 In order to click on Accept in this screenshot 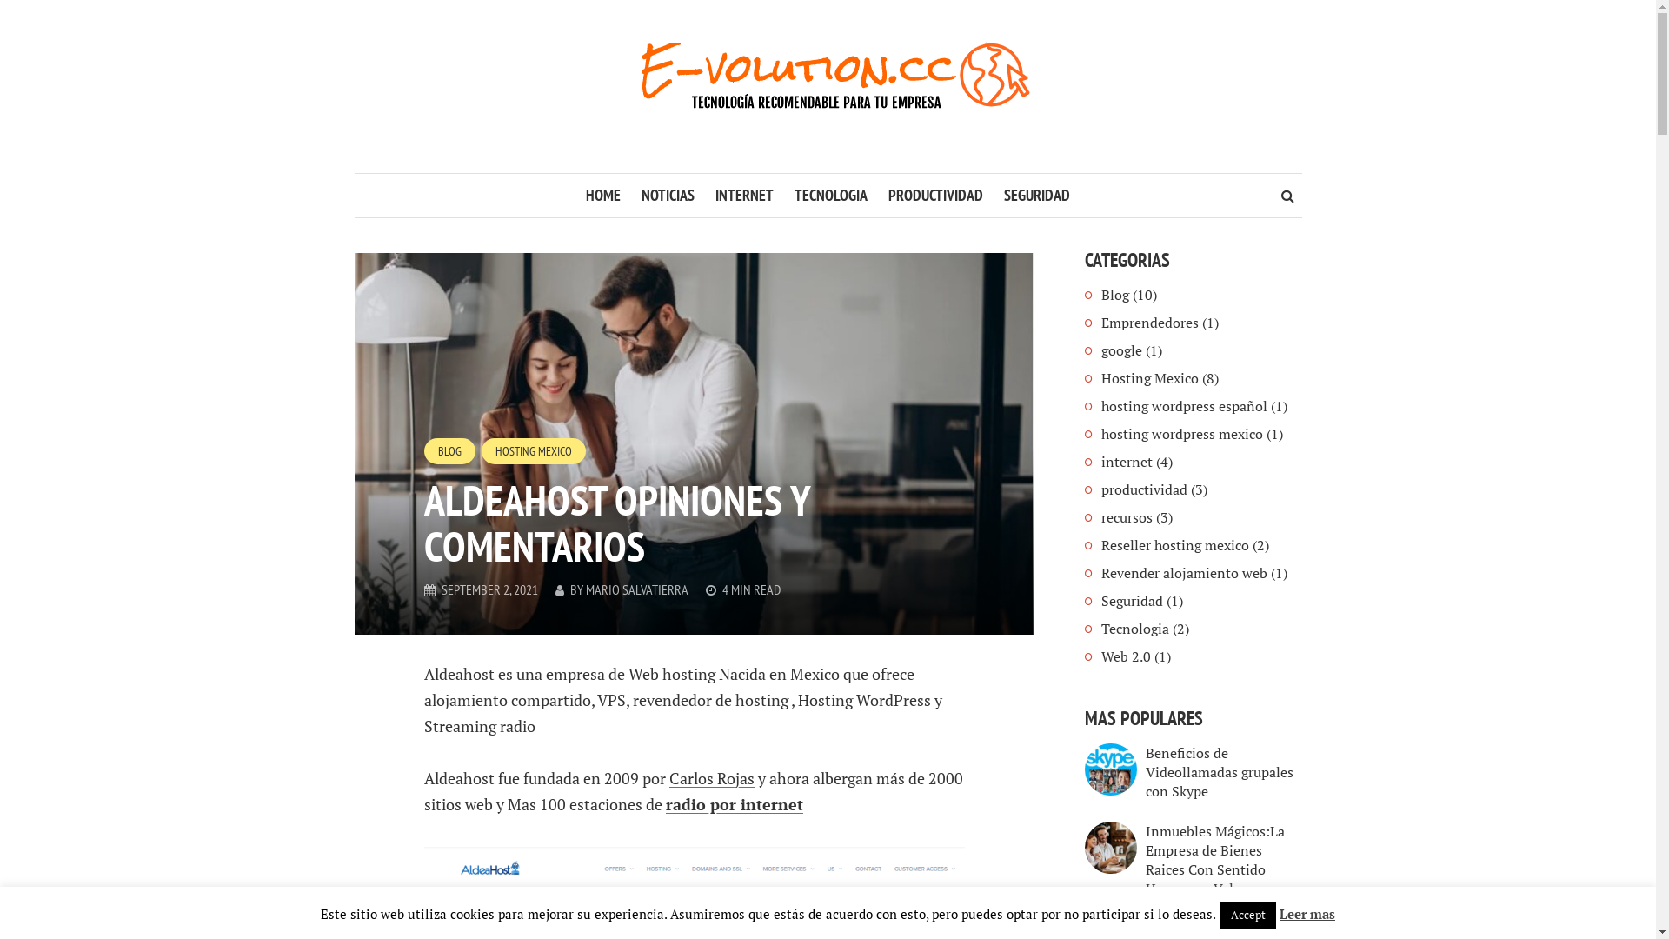, I will do `click(1248, 915)`.